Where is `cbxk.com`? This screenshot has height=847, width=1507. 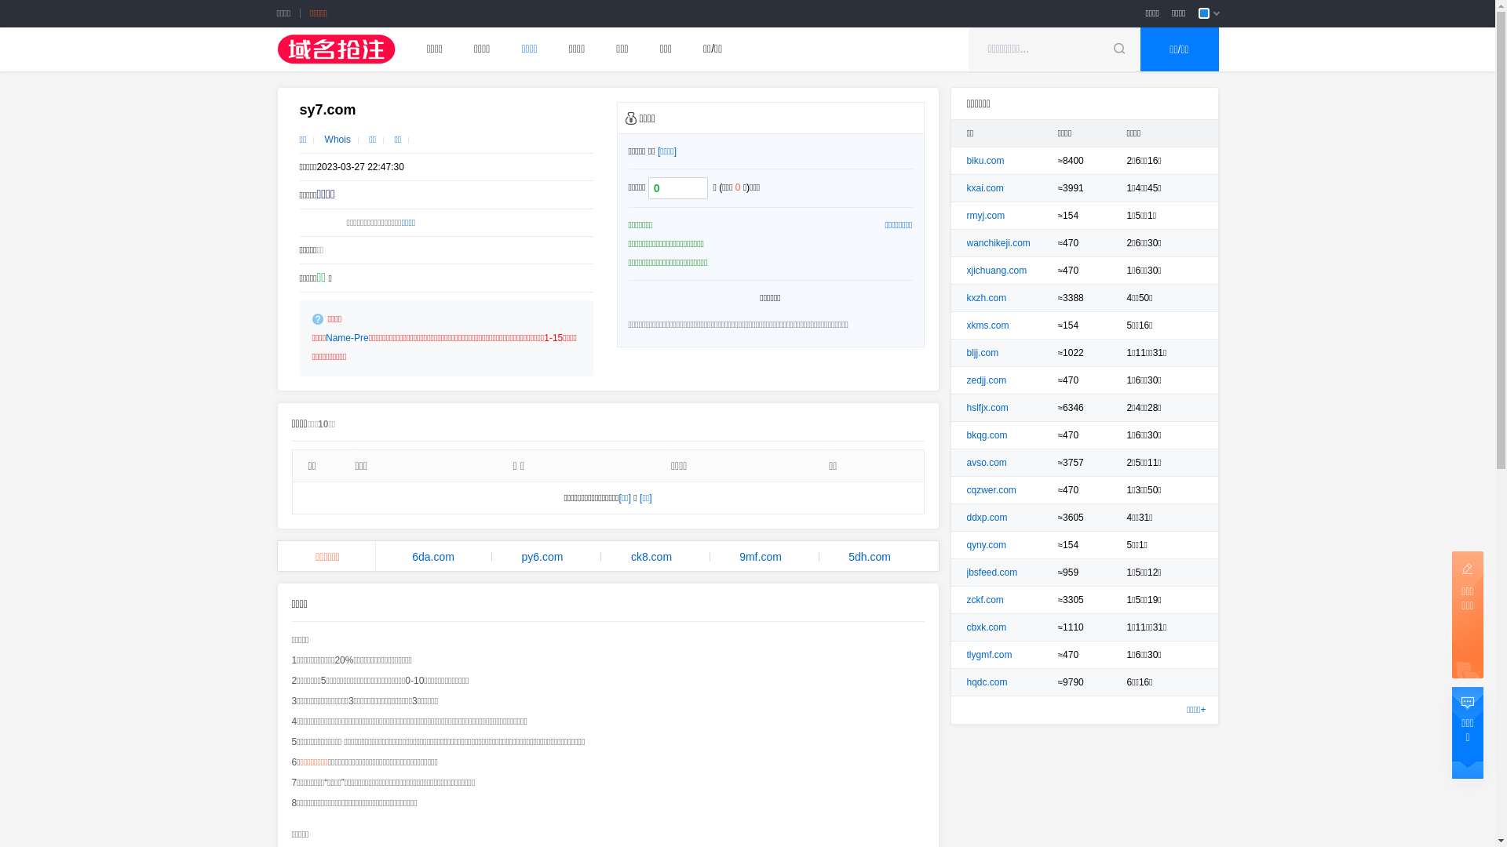
cbxk.com is located at coordinates (987, 627).